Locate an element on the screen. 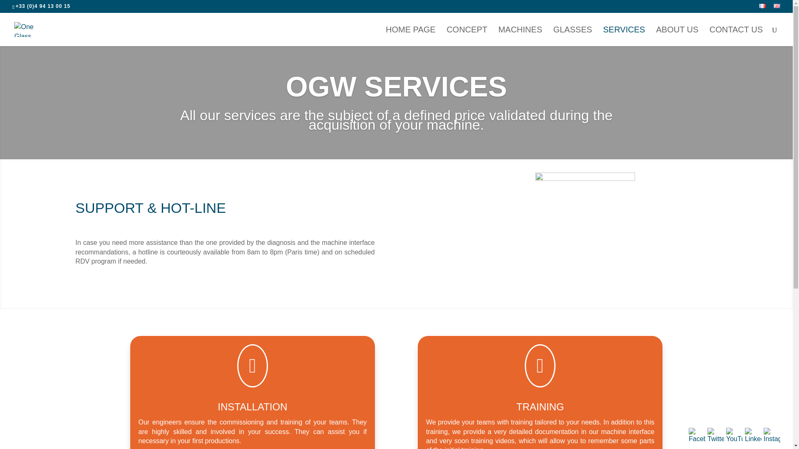 The width and height of the screenshot is (799, 449). GLASSES is located at coordinates (572, 36).